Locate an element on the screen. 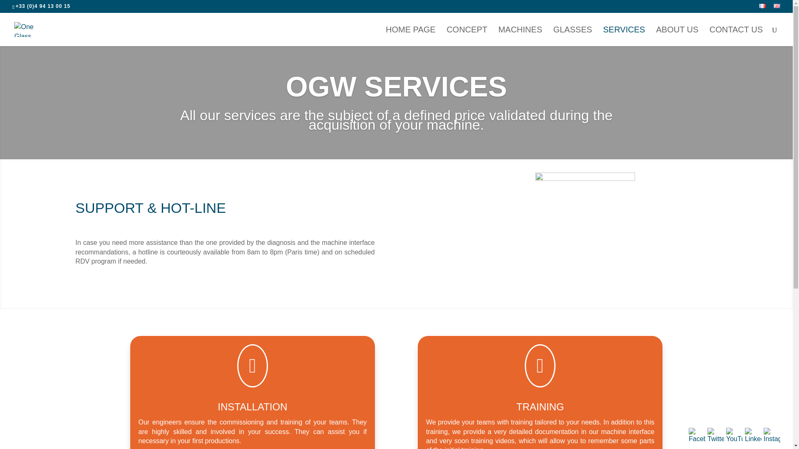 The width and height of the screenshot is (799, 449). GLASSES is located at coordinates (572, 36).